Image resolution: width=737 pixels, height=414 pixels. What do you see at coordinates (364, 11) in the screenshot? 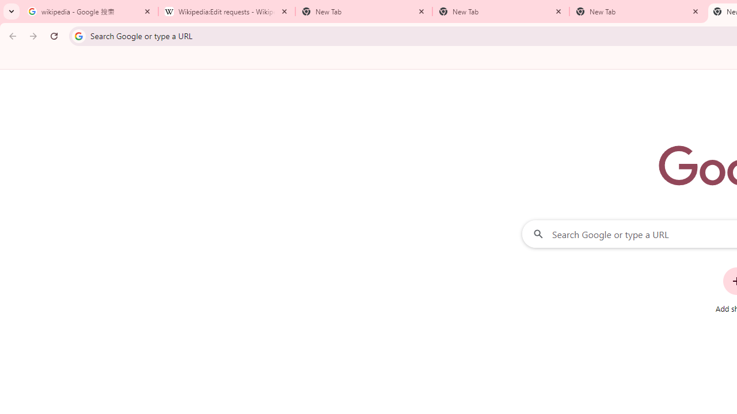
I see `New Tab` at bounding box center [364, 11].